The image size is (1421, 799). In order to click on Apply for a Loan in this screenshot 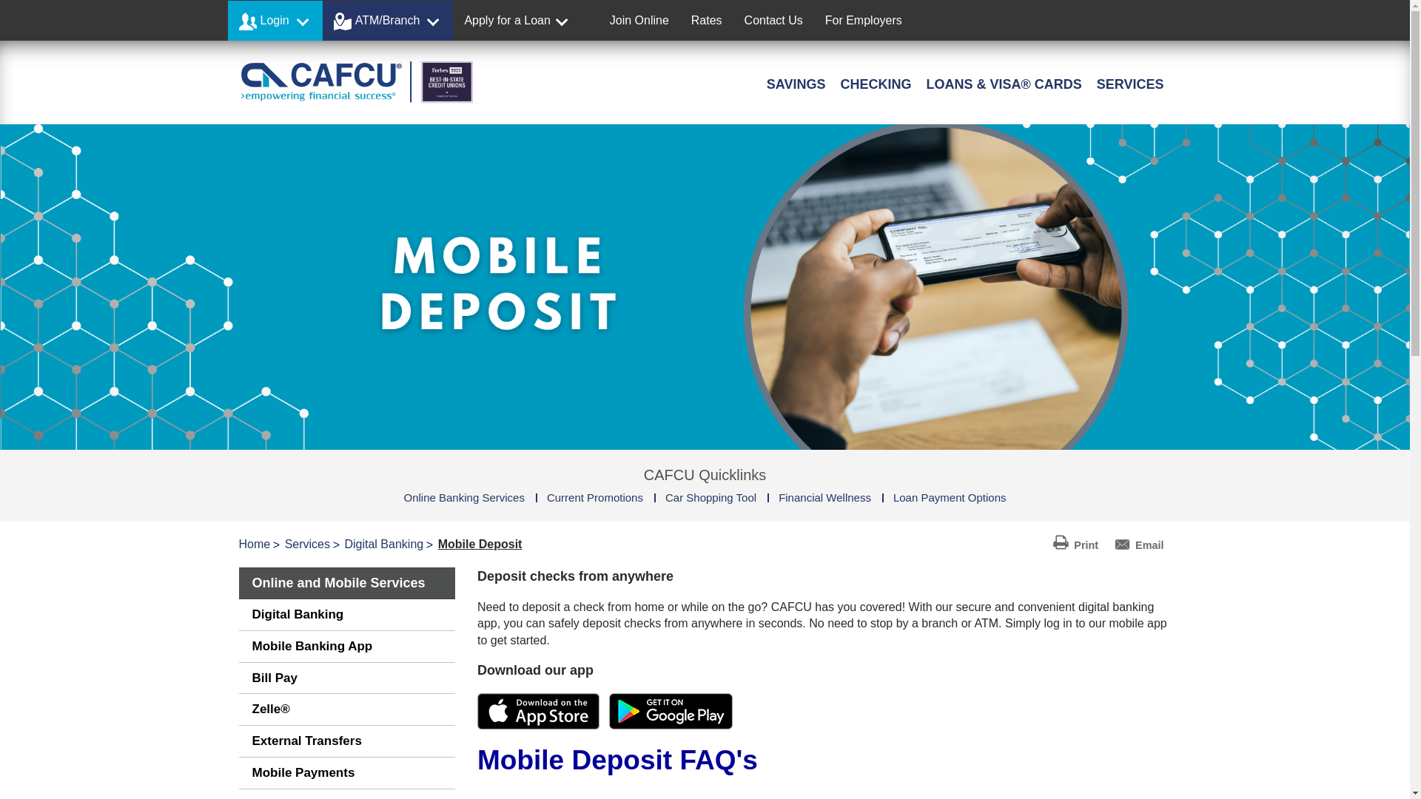, I will do `click(512, 21)`.